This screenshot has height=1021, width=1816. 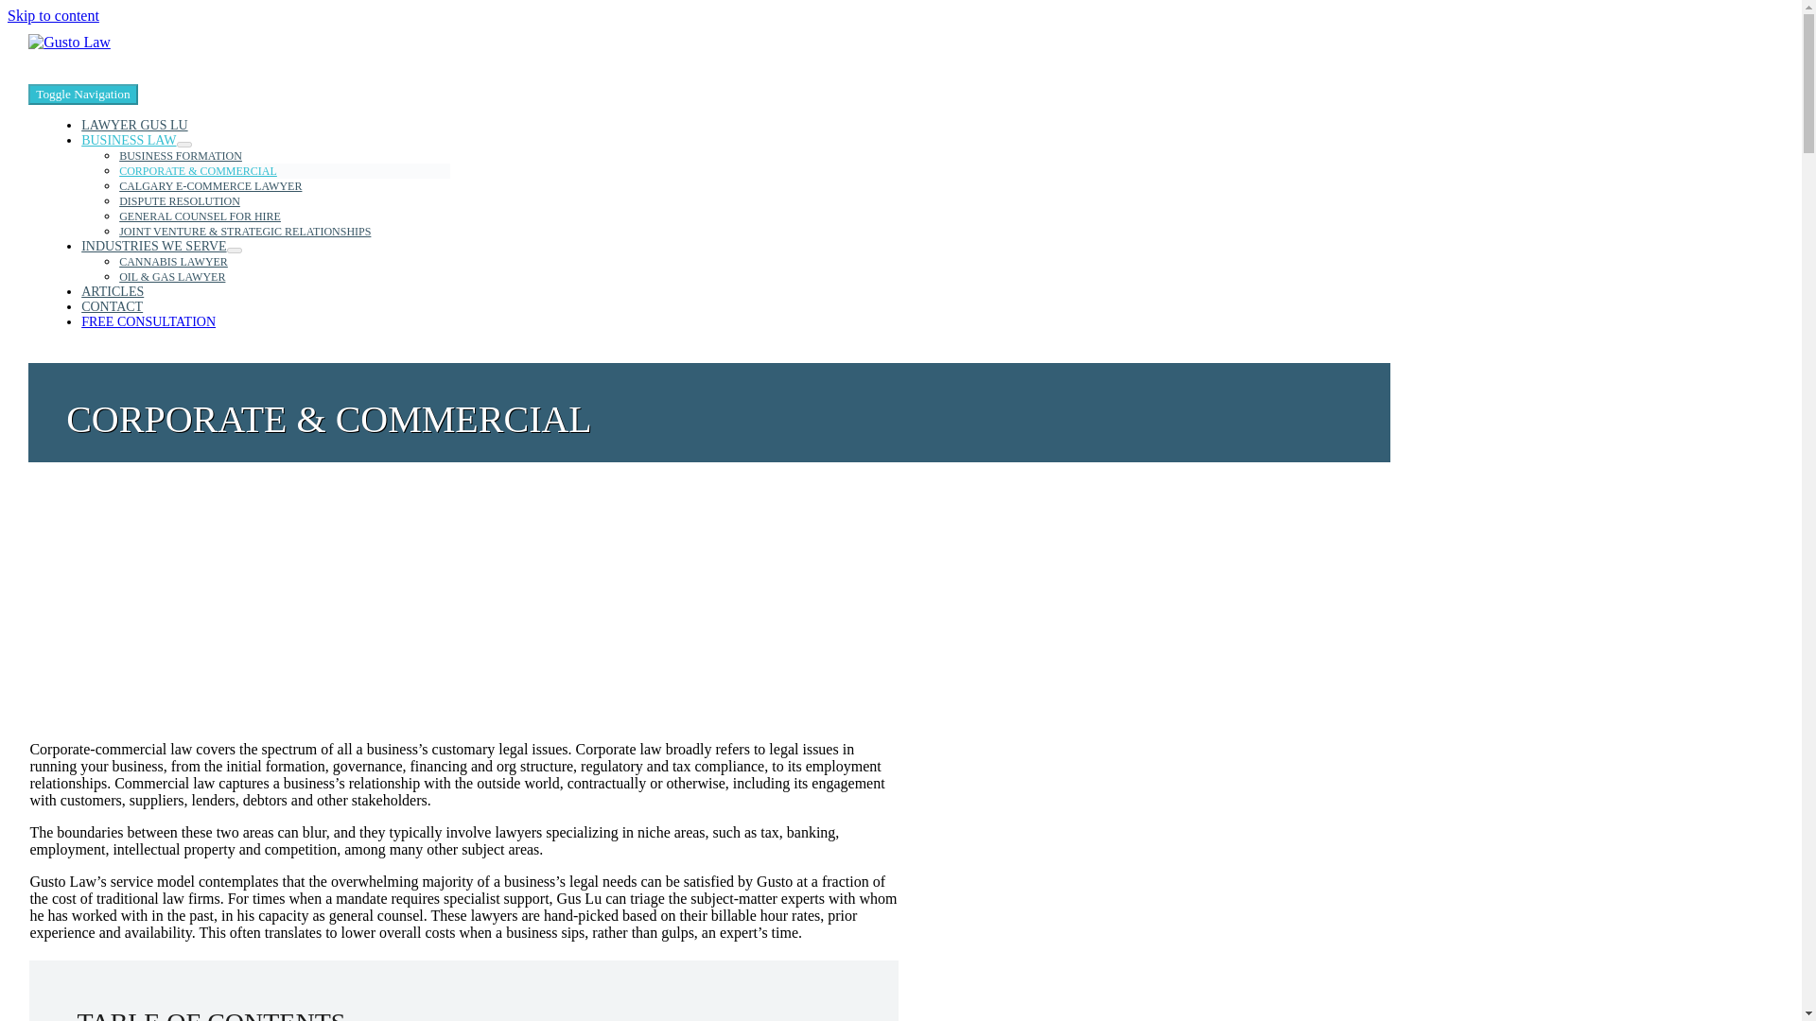 What do you see at coordinates (210, 179) in the screenshot?
I see `CALGARY E-COMMERCE LAWYER` at bounding box center [210, 179].